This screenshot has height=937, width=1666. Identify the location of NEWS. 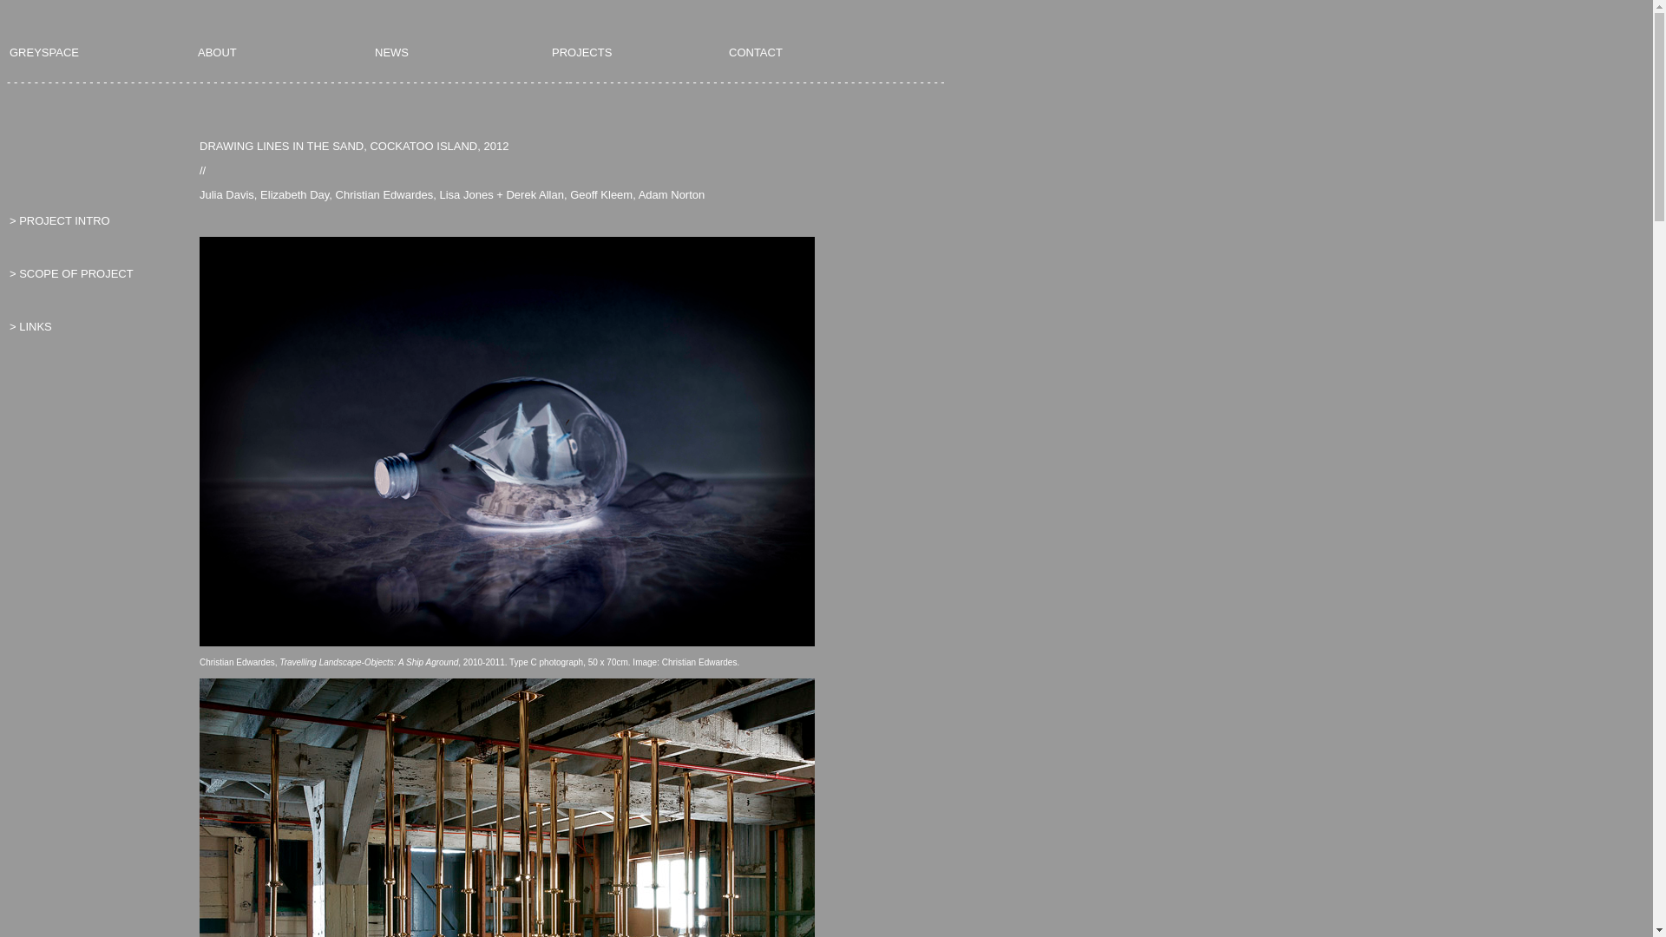
(392, 52).